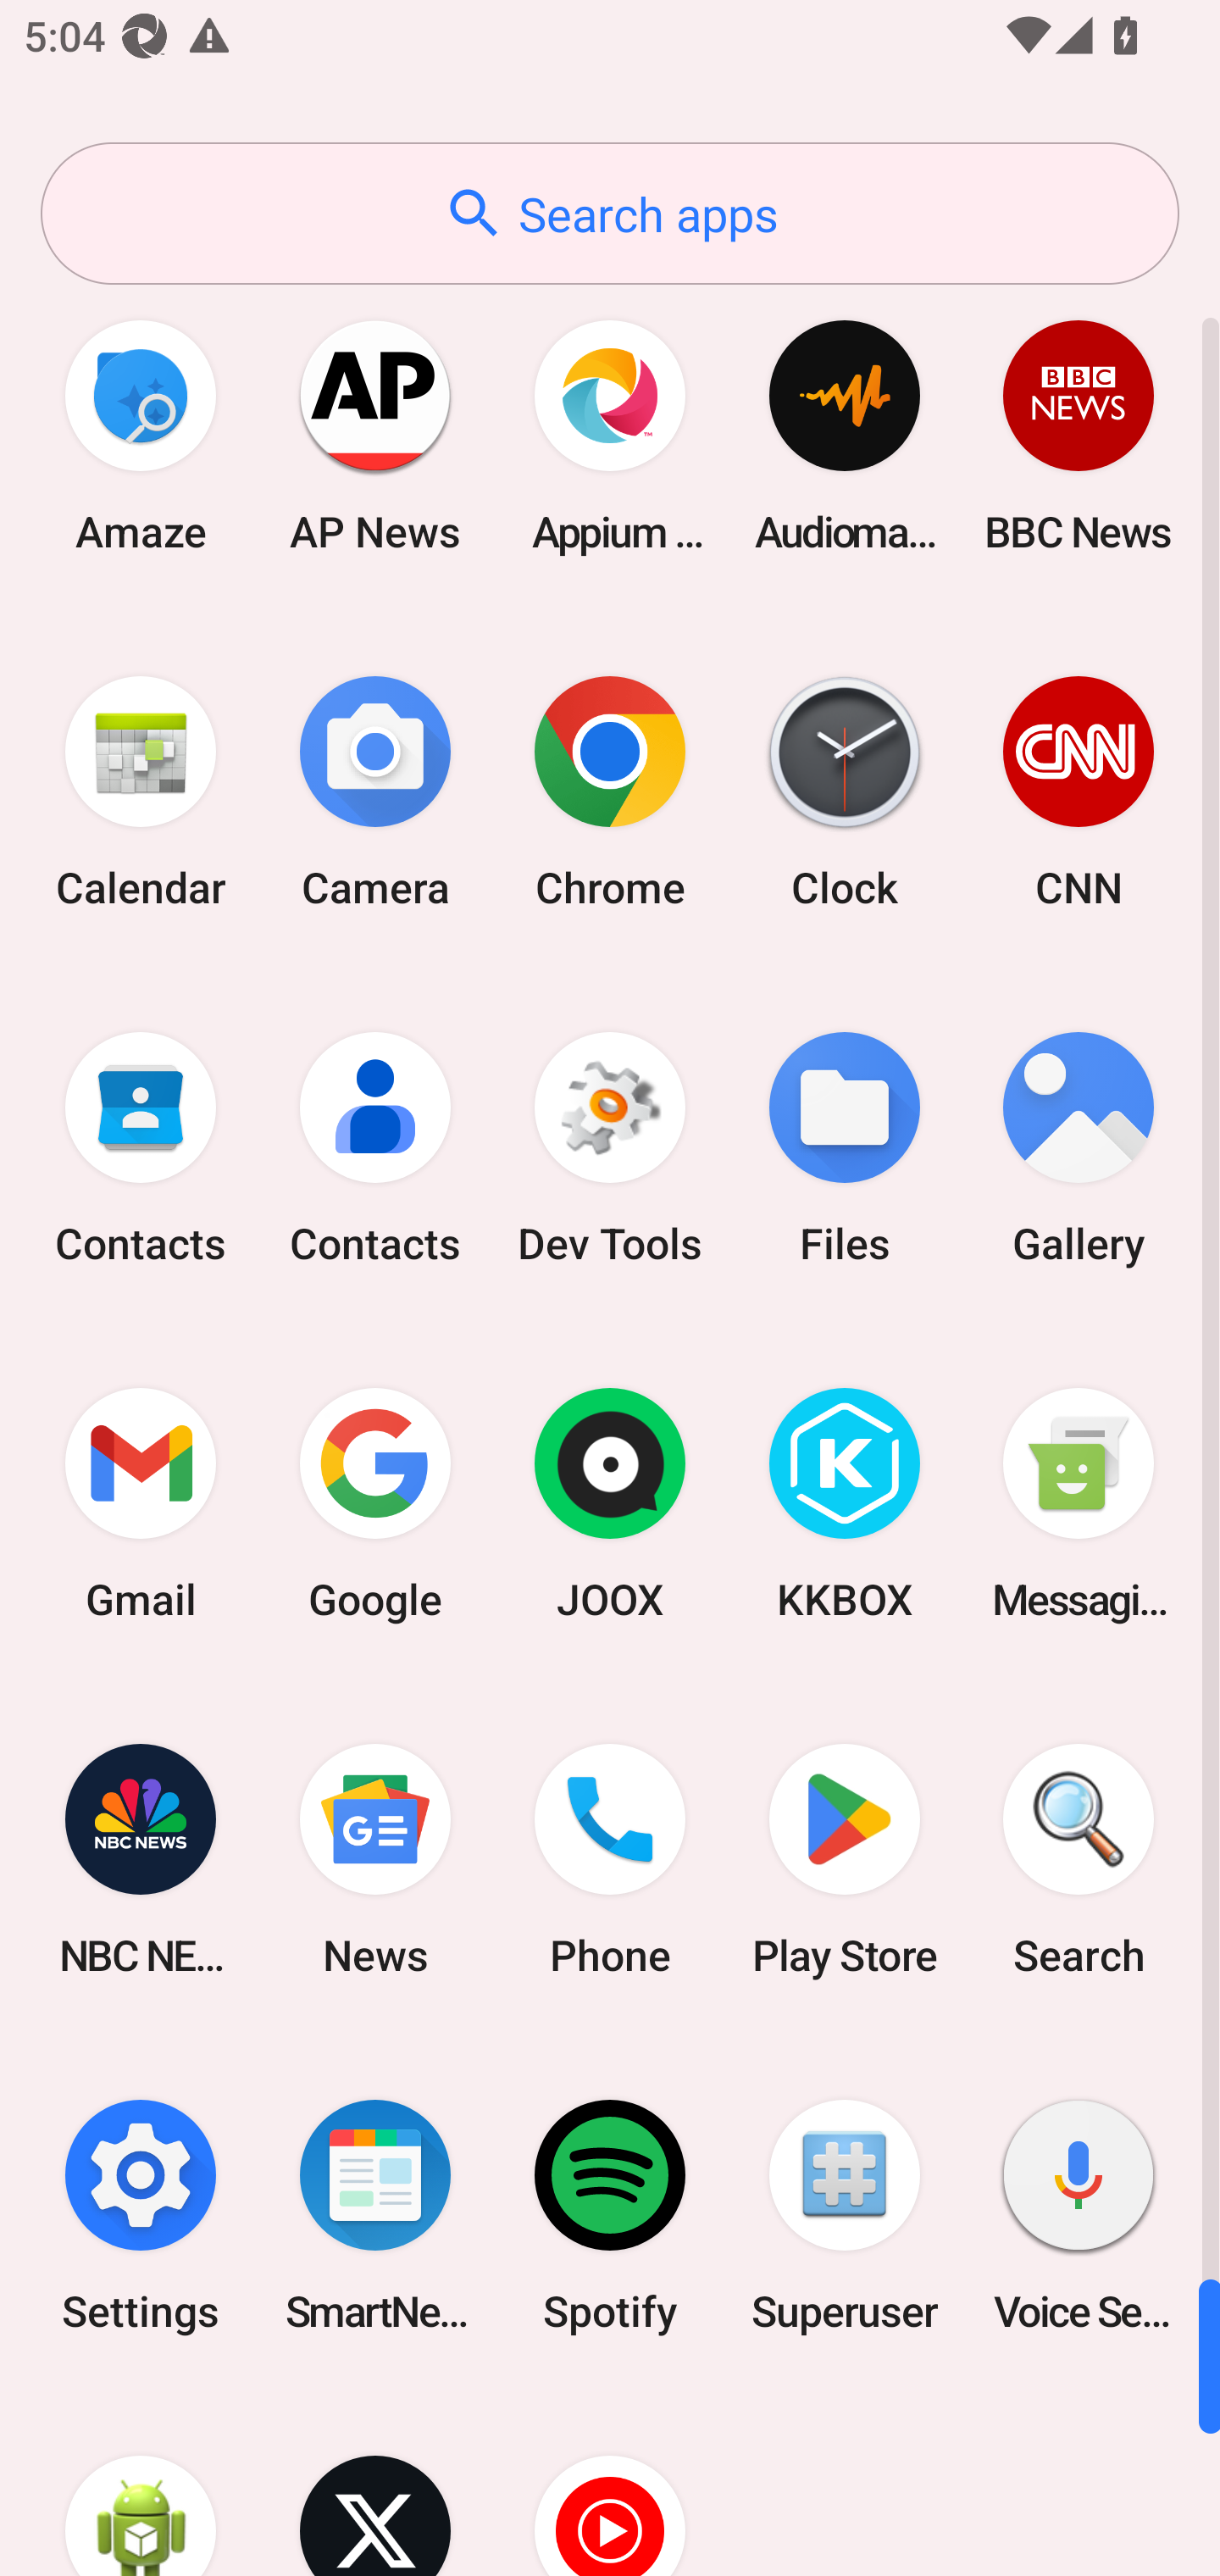 The width and height of the screenshot is (1220, 2576). Describe the element at coordinates (375, 436) in the screenshot. I see `AP News` at that location.